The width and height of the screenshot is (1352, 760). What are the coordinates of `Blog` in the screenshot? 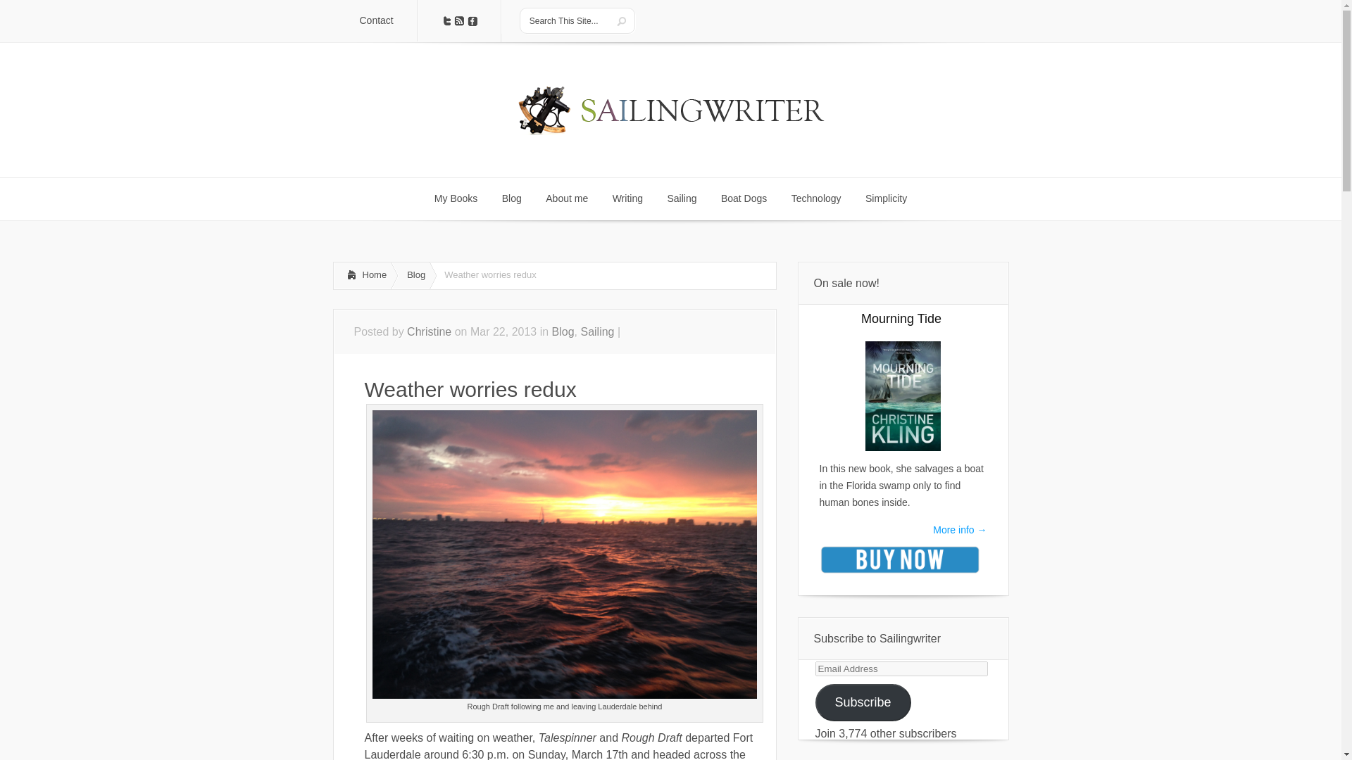 It's located at (563, 331).